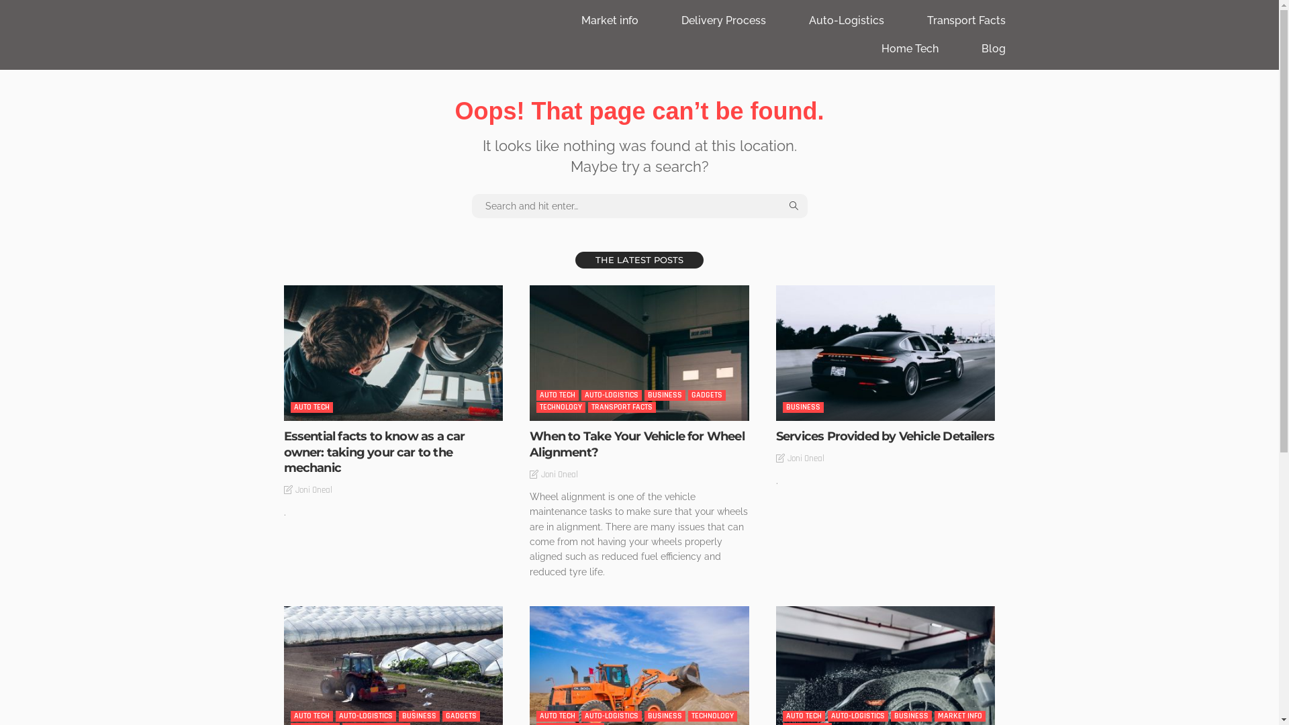  What do you see at coordinates (965, 21) in the screenshot?
I see `Transport Facts` at bounding box center [965, 21].